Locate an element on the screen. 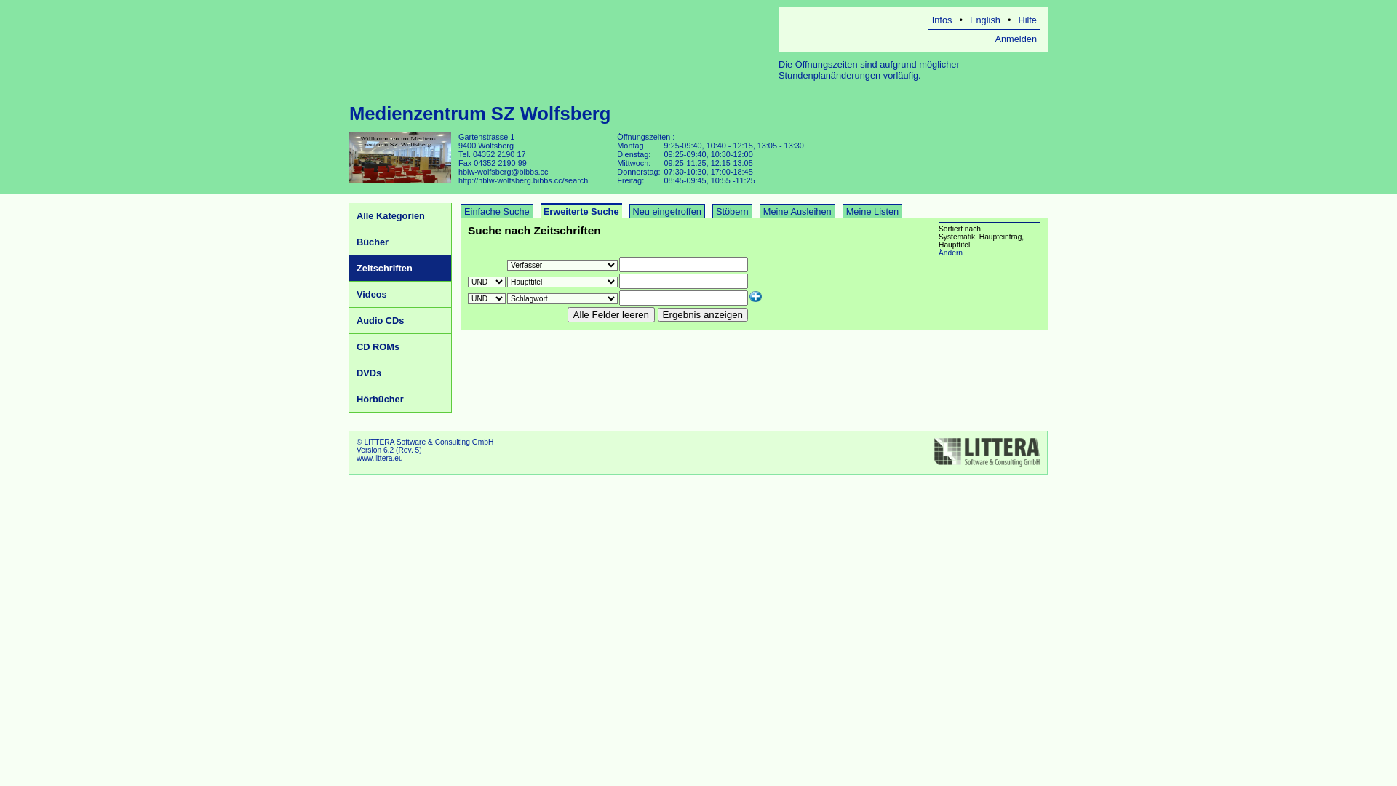 The width and height of the screenshot is (1397, 786). Audio CDs is located at coordinates (400, 321).